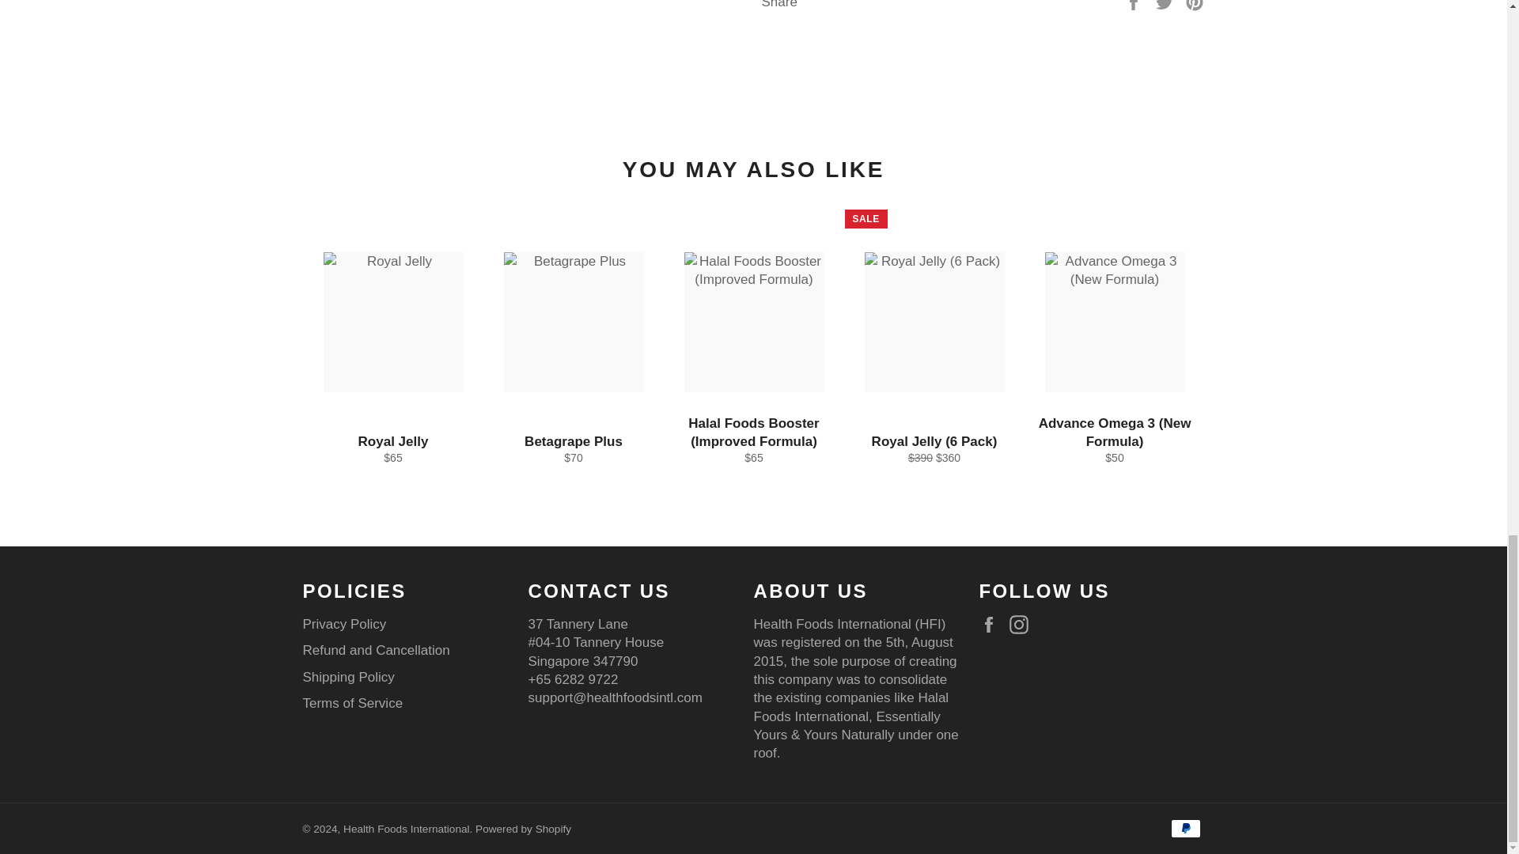 This screenshot has height=854, width=1519. Describe the element at coordinates (1195, 5) in the screenshot. I see `Pin on Pinterest` at that location.